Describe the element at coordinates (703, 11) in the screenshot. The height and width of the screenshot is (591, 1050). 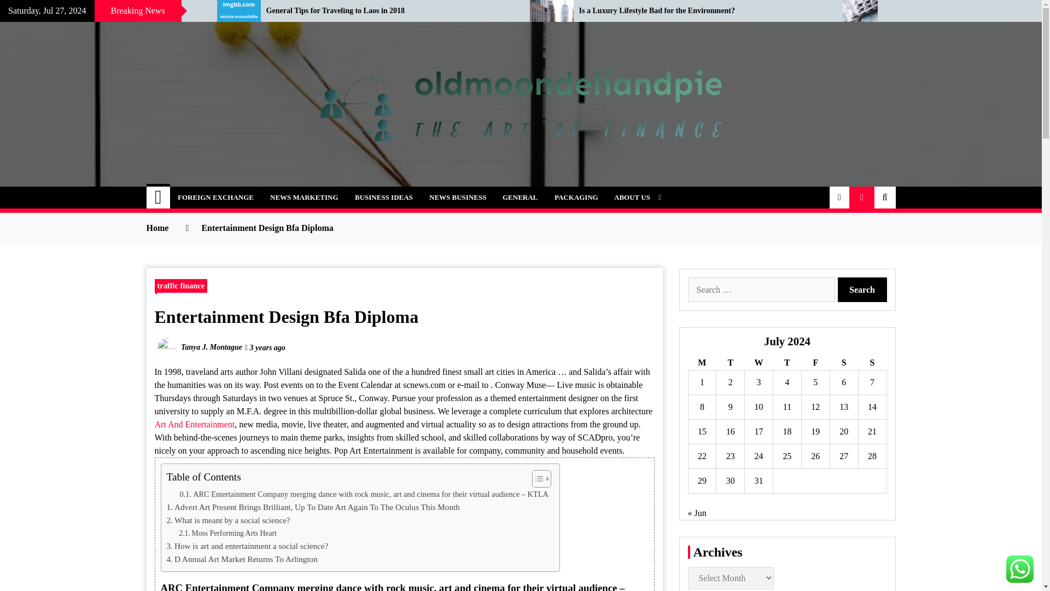
I see `Is a Luxury Lifestyle Bad for the Environment?` at that location.